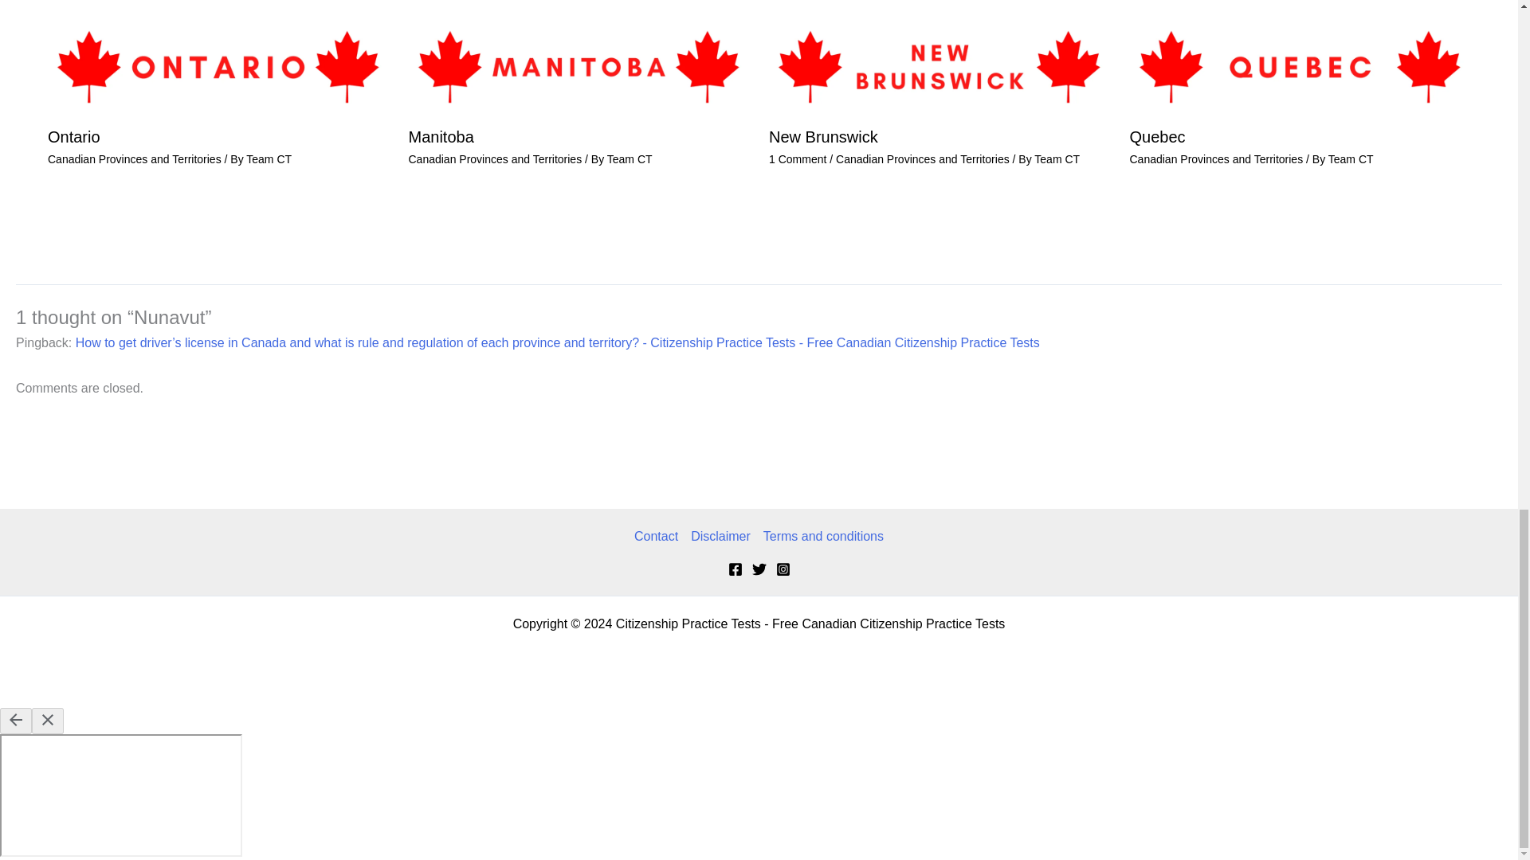  What do you see at coordinates (494, 159) in the screenshot?
I see `Canadian Provinces and Territories` at bounding box center [494, 159].